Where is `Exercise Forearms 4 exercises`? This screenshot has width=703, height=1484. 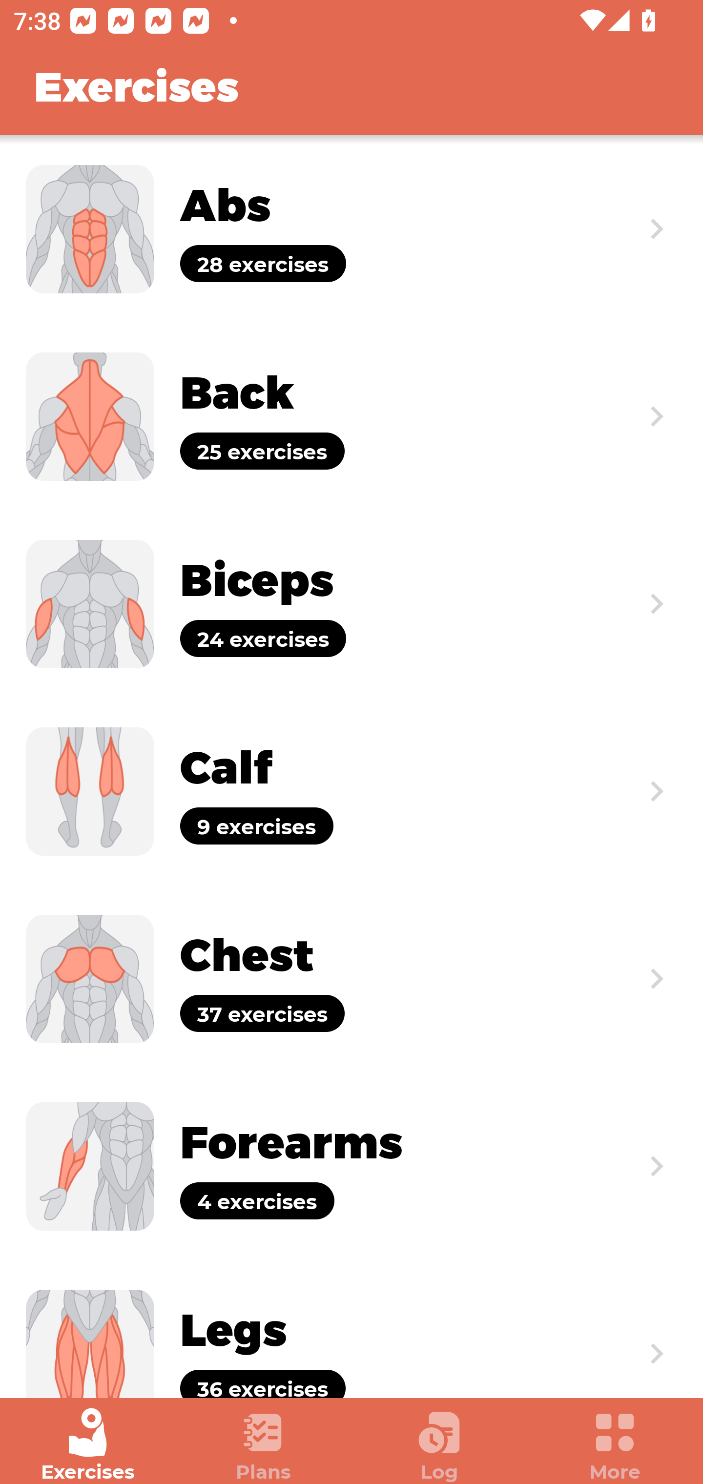
Exercise Forearms 4 exercises is located at coordinates (351, 1166).